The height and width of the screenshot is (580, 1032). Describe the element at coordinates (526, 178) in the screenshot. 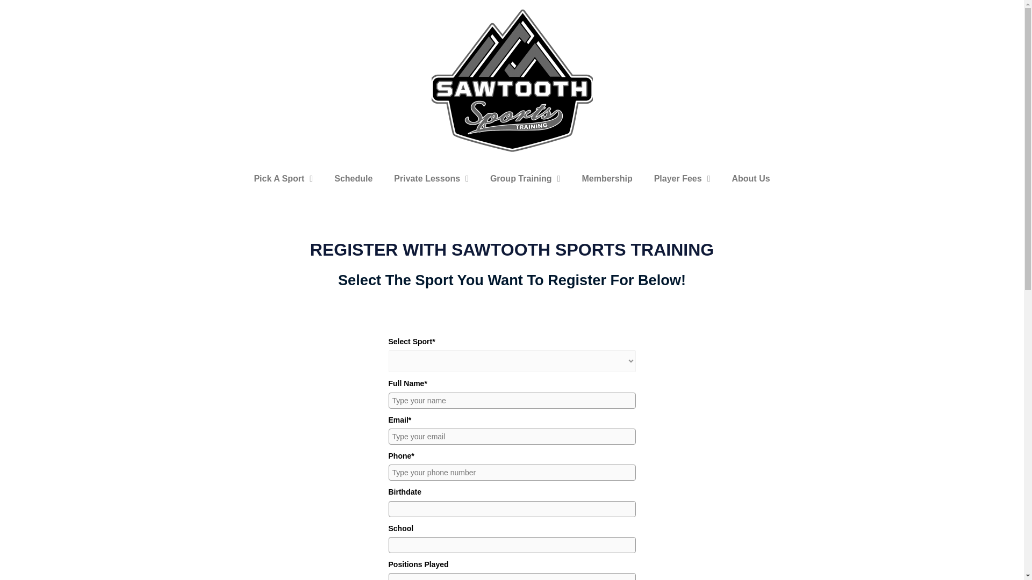

I see `Group Training` at that location.